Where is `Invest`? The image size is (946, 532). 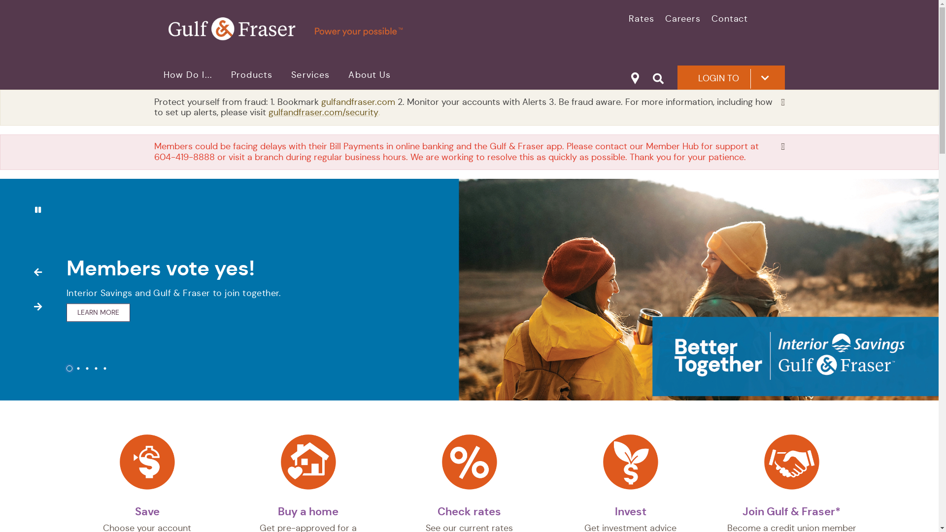
Invest is located at coordinates (631, 511).